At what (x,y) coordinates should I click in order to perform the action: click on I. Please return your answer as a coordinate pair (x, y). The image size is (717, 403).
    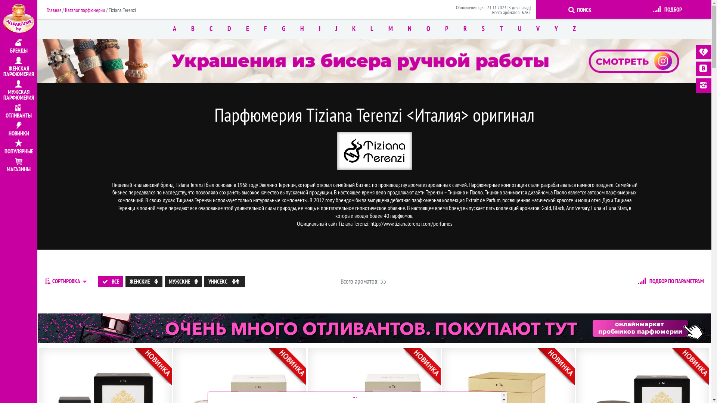
    Looking at the image, I should click on (320, 29).